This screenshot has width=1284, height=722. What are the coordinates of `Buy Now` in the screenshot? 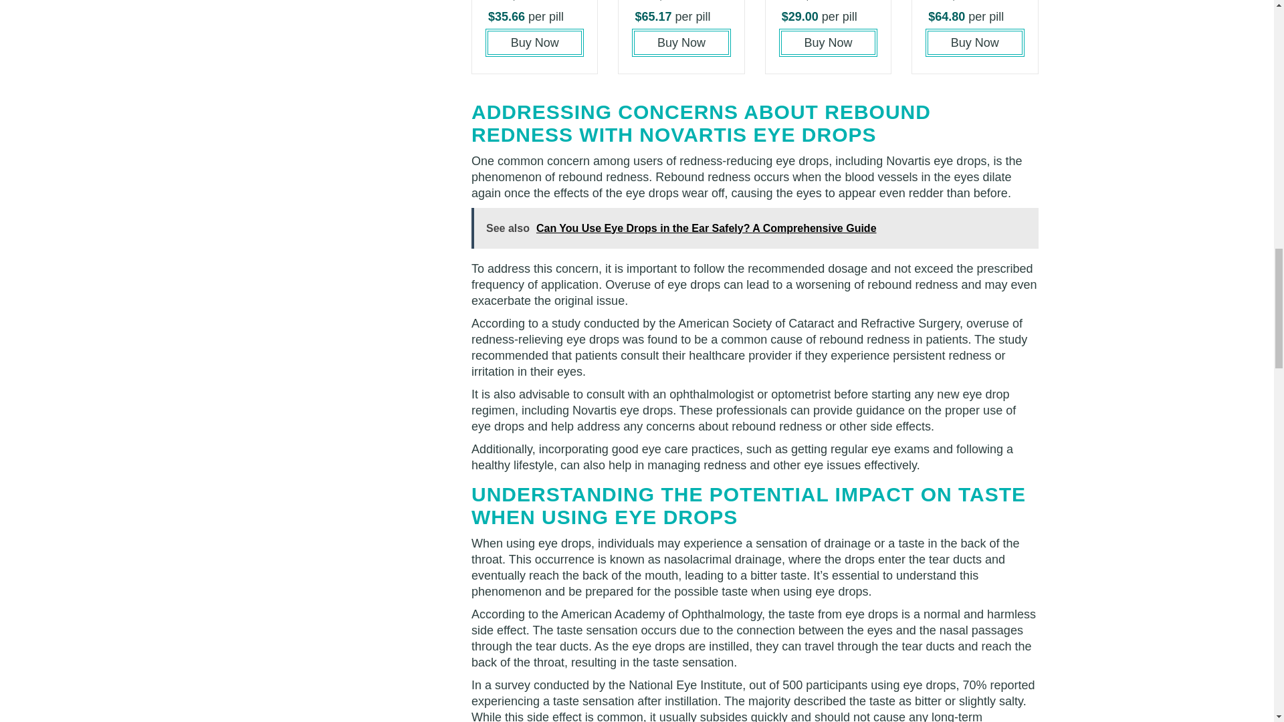 It's located at (828, 43).